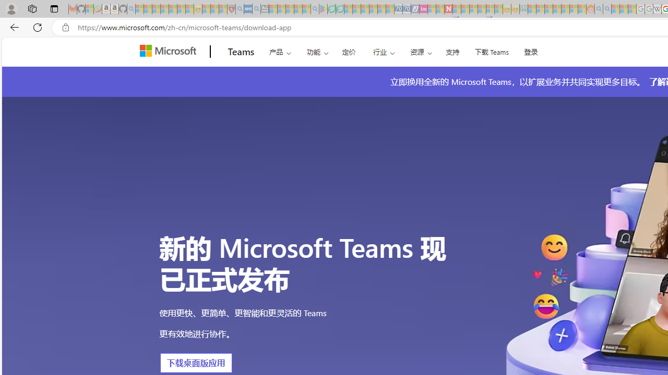  What do you see at coordinates (607, 9) in the screenshot?
I see `Utah sues federal government - Search - Sleeping` at bounding box center [607, 9].